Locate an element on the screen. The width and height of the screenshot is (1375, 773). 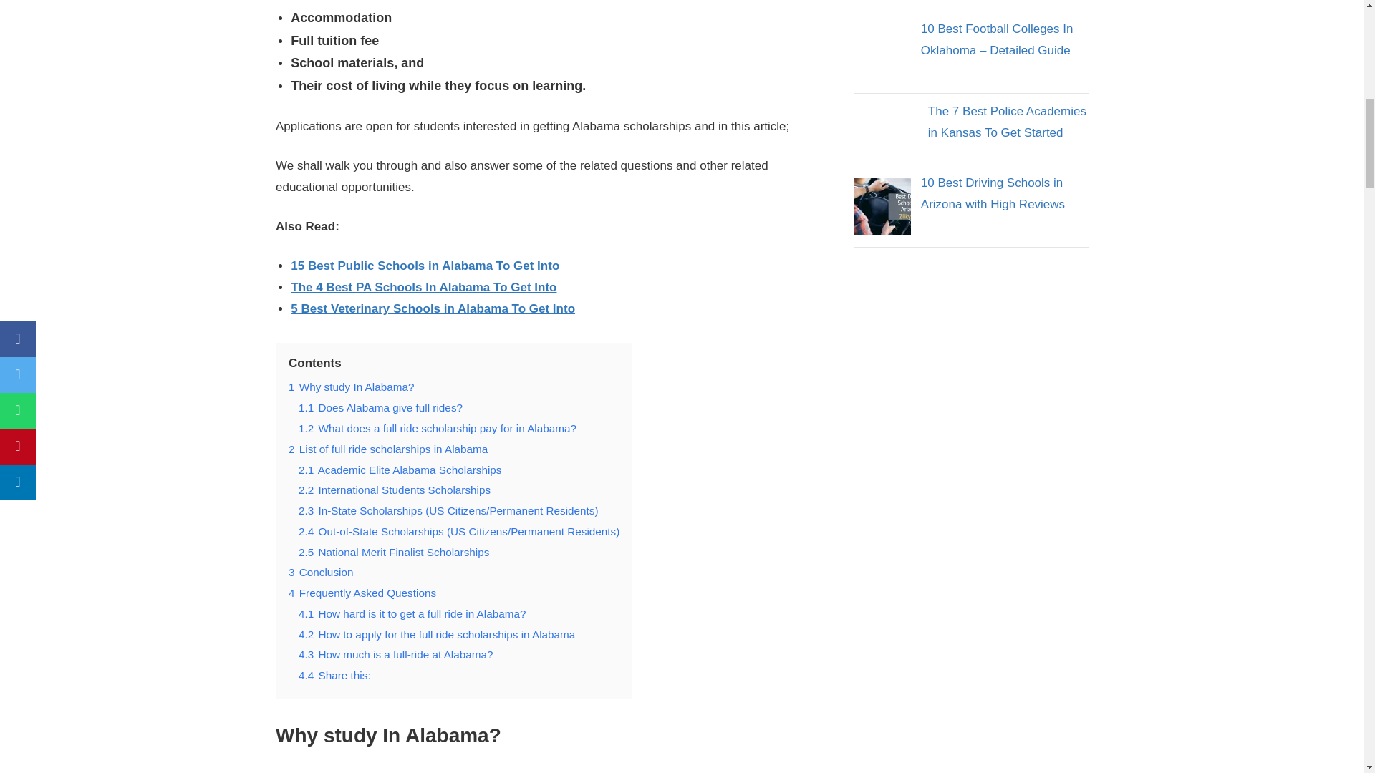
2.5 National Merit Finalist Scholarships is located at coordinates (394, 551).